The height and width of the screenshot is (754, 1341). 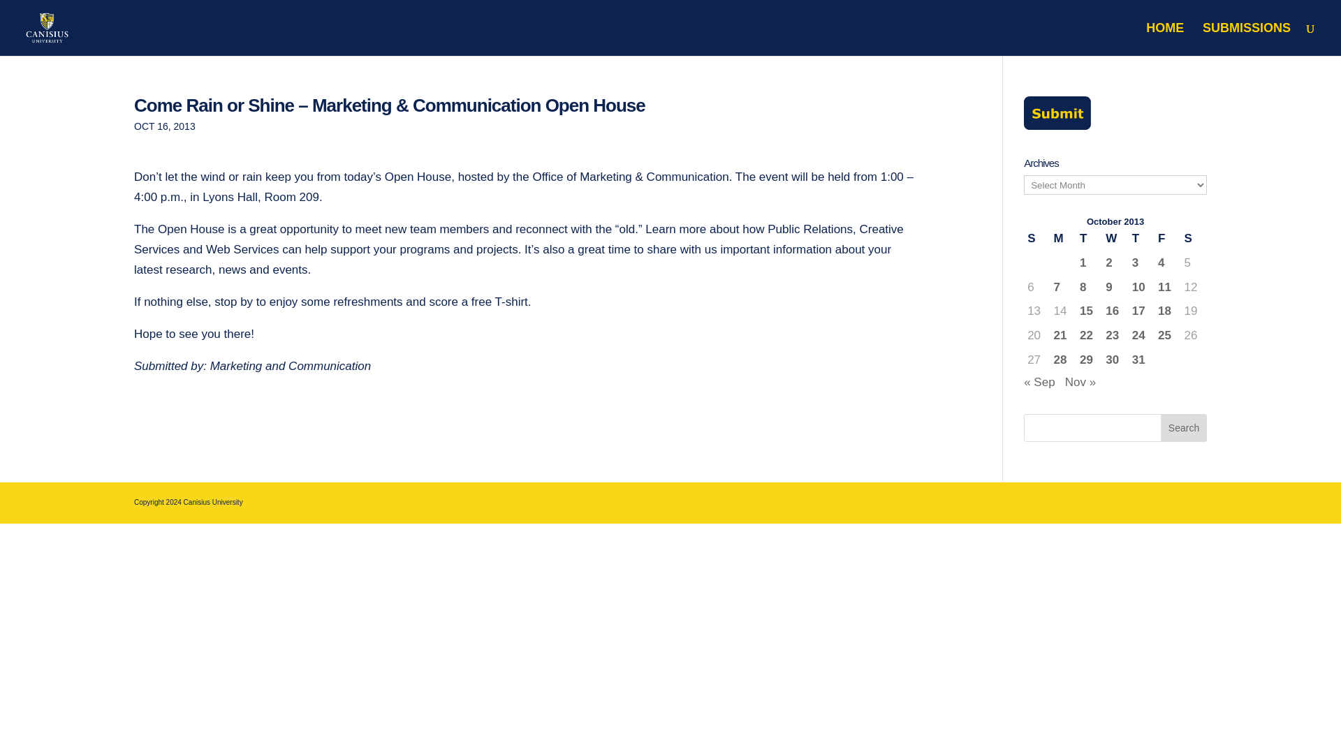 I want to click on Friday, so click(x=1167, y=239).